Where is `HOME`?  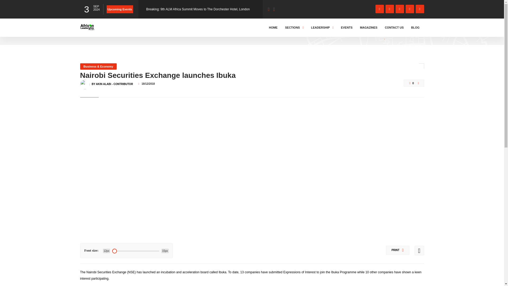 HOME is located at coordinates (86, 32).